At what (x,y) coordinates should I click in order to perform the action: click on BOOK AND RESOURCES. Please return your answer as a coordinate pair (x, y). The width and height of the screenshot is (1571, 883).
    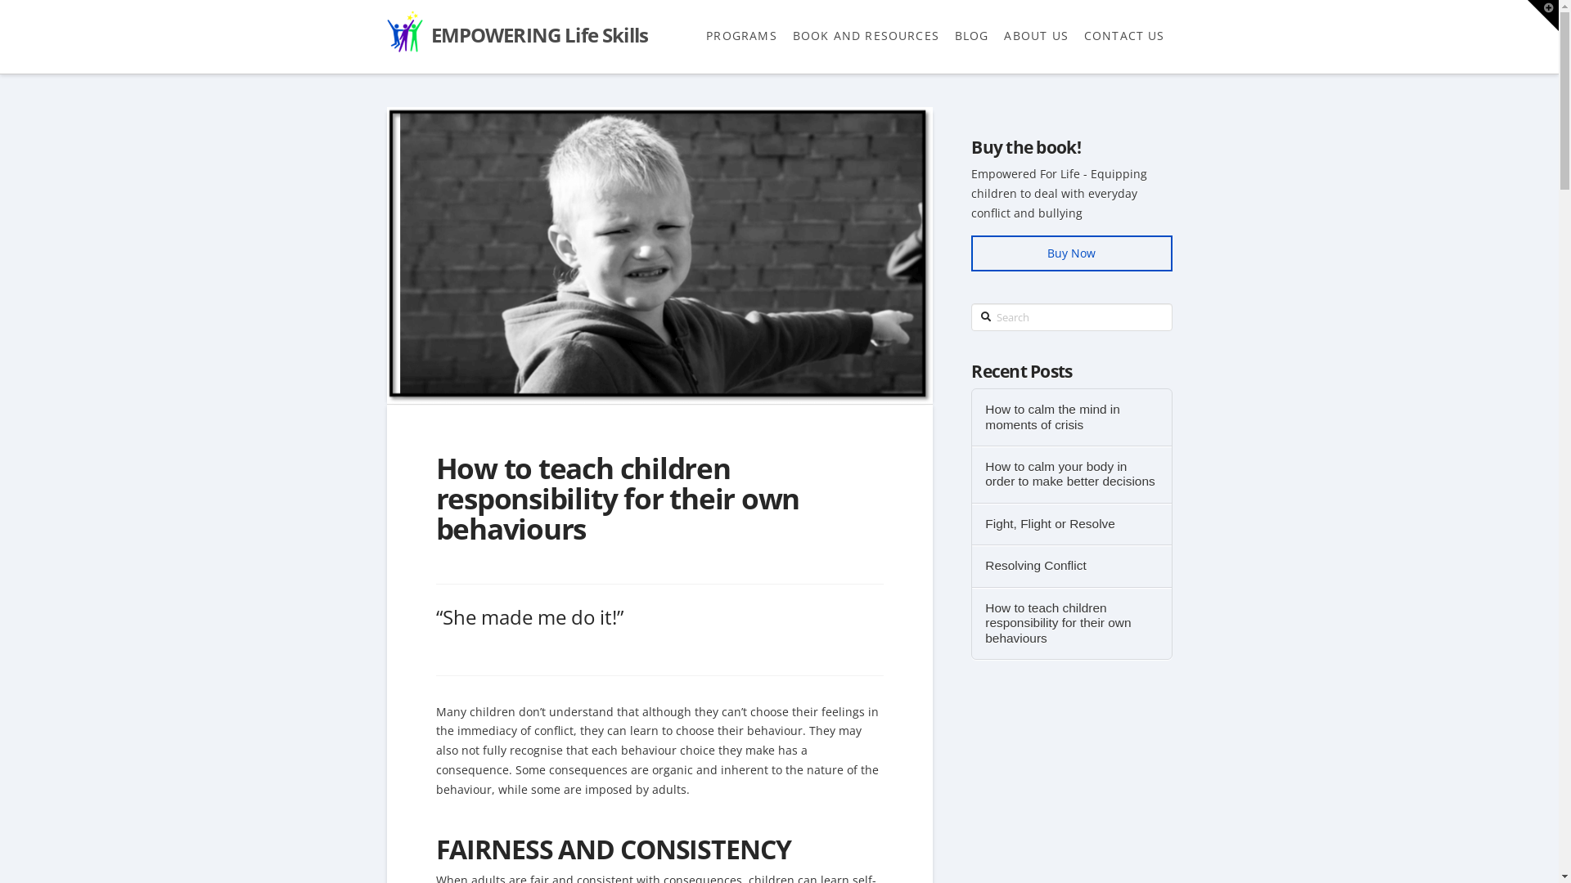
    Looking at the image, I should click on (866, 37).